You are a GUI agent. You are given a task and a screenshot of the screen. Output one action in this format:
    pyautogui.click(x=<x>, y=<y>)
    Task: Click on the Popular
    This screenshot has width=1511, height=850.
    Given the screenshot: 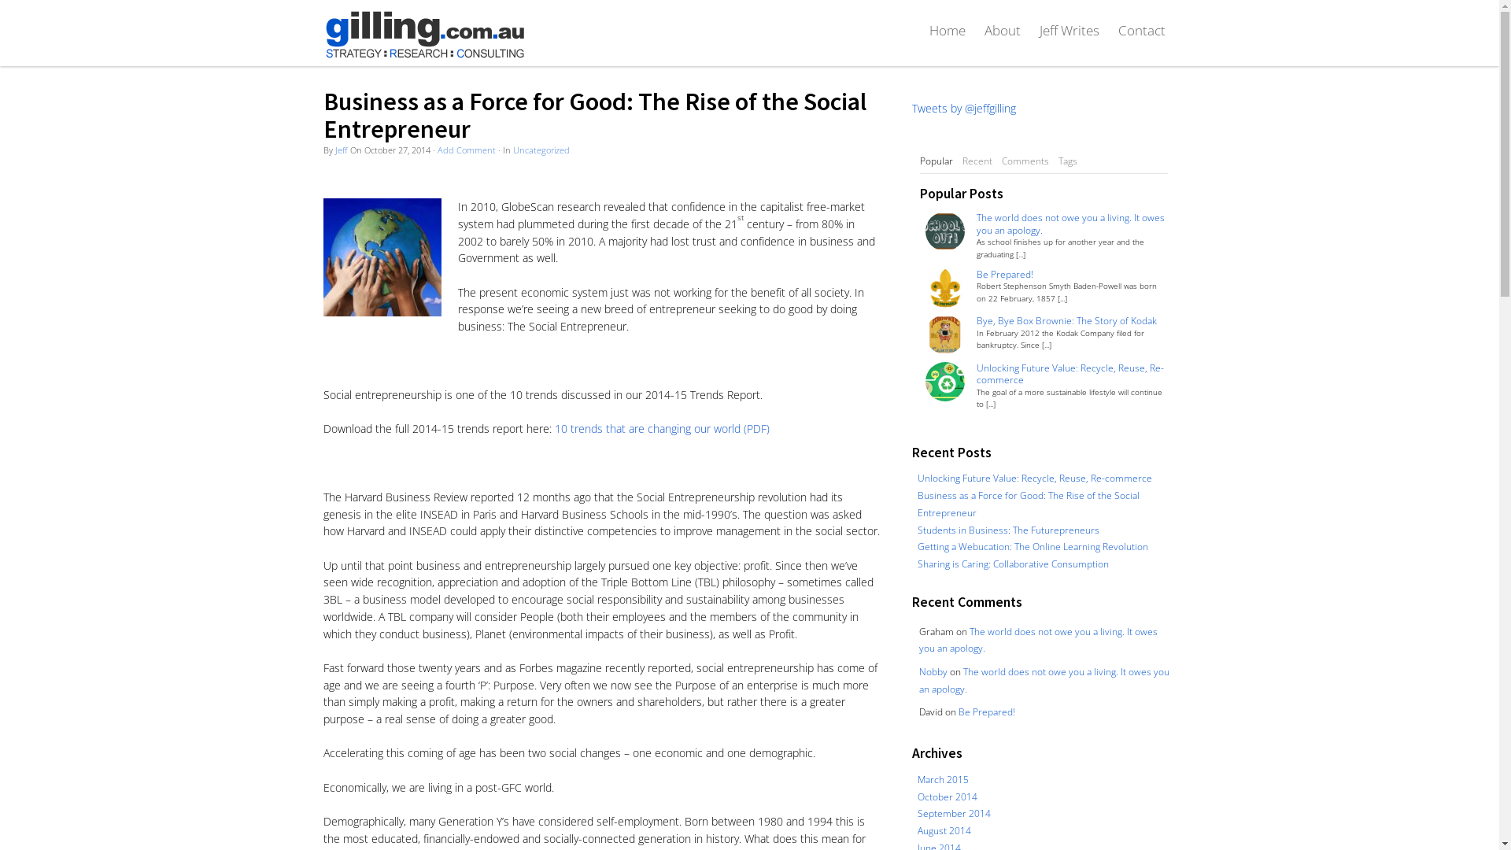 What is the action you would take?
    pyautogui.click(x=937, y=161)
    